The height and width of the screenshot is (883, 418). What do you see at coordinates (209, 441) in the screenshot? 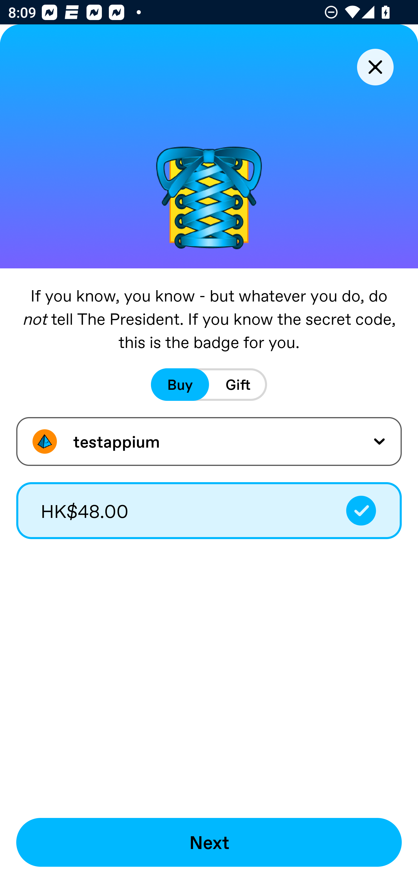
I see `testappium` at bounding box center [209, 441].